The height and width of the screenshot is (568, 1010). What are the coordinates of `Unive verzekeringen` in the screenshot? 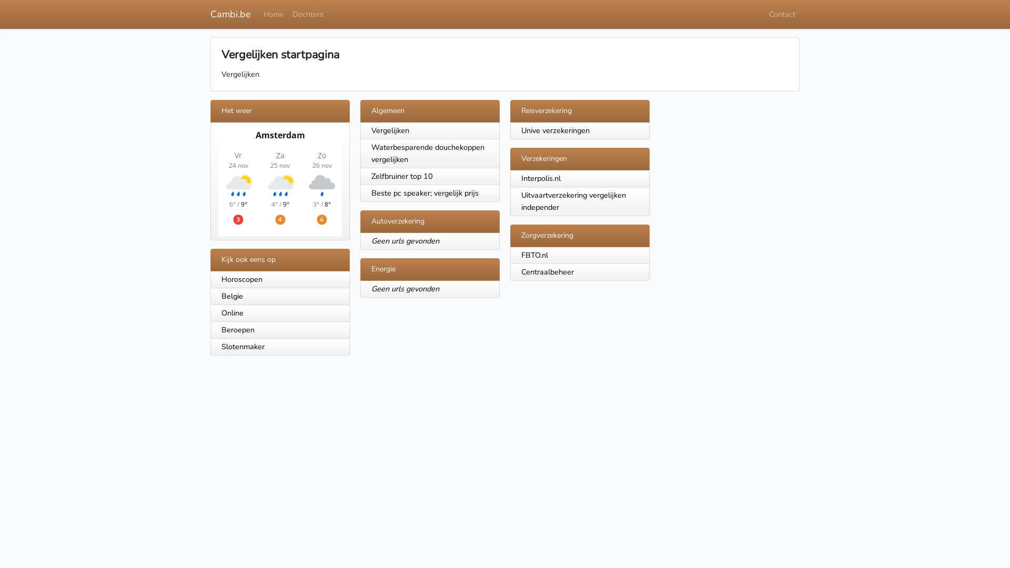 It's located at (555, 130).